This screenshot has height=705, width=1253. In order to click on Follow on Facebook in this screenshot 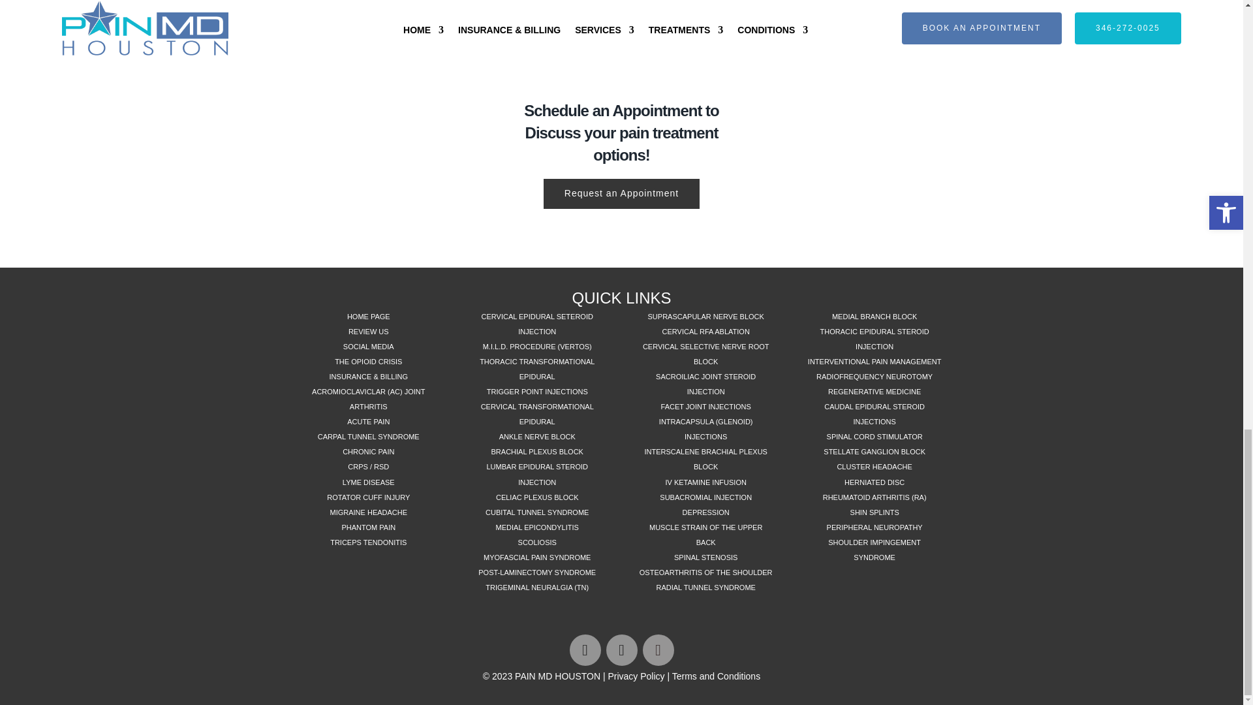, I will do `click(584, 650)`.